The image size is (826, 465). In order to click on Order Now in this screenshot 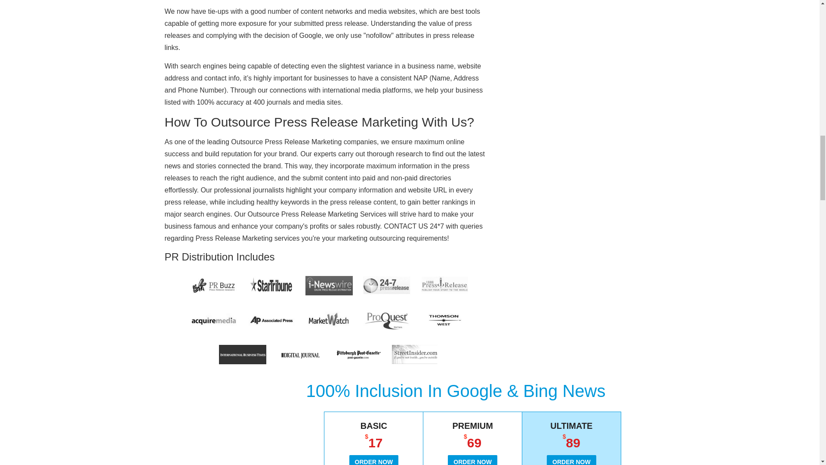, I will do `click(472, 460)`.